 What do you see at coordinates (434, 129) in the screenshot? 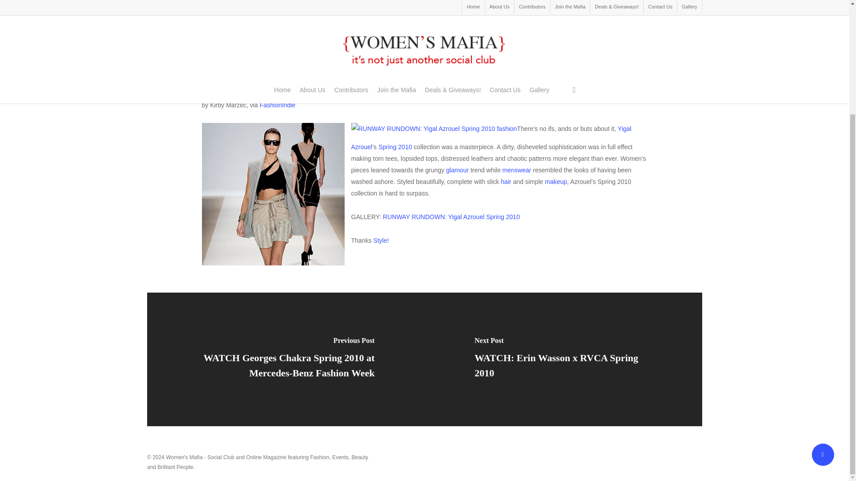
I see `00100m` at bounding box center [434, 129].